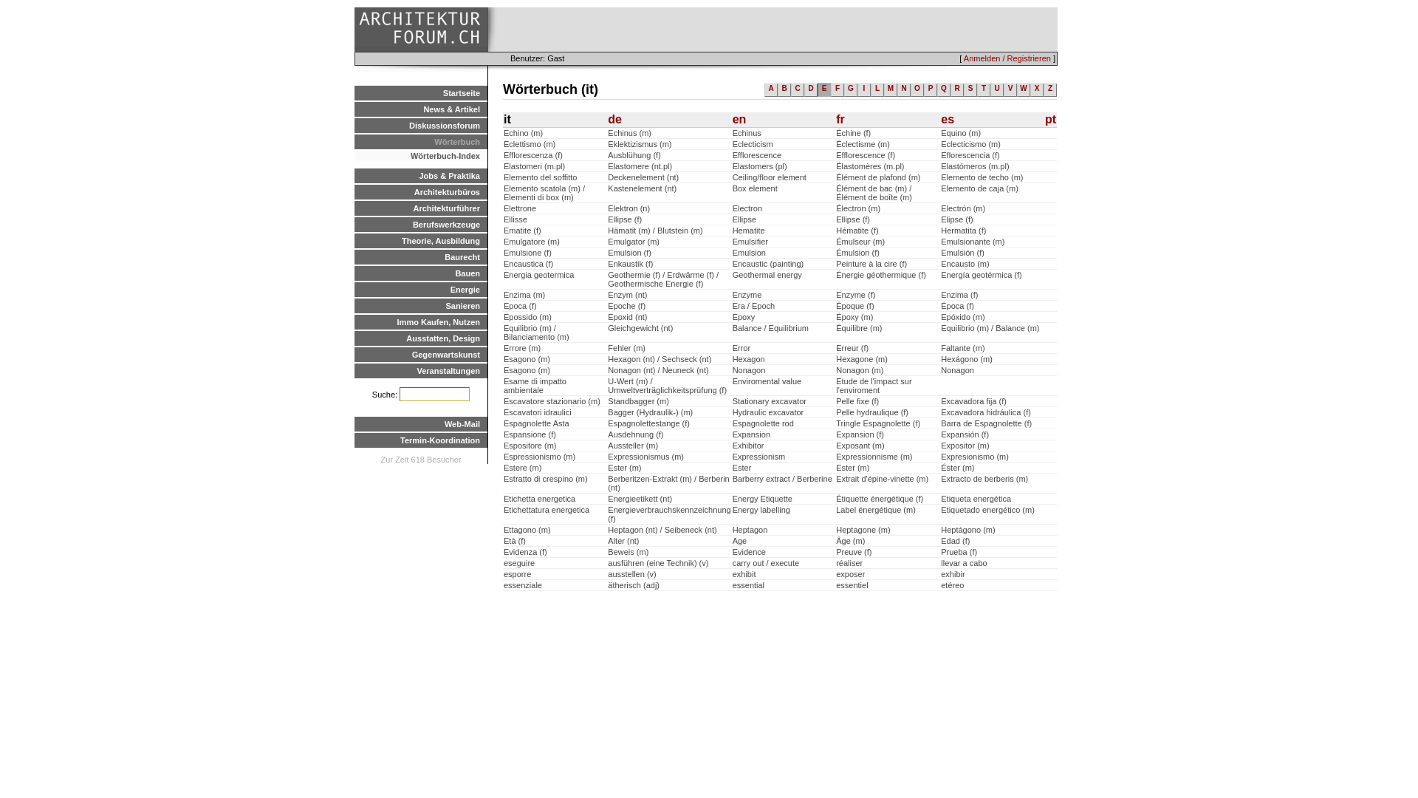 The height and width of the screenshot is (798, 1418). Describe the element at coordinates (752, 434) in the screenshot. I see `Expansion` at that location.